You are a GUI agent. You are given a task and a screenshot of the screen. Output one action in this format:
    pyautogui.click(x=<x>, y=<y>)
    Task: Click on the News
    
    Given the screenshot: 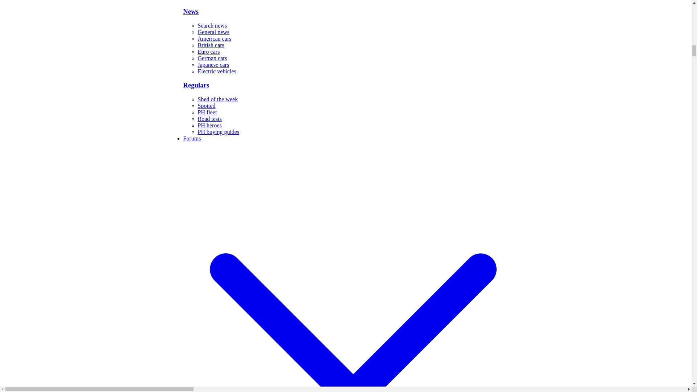 What is the action you would take?
    pyautogui.click(x=353, y=12)
    